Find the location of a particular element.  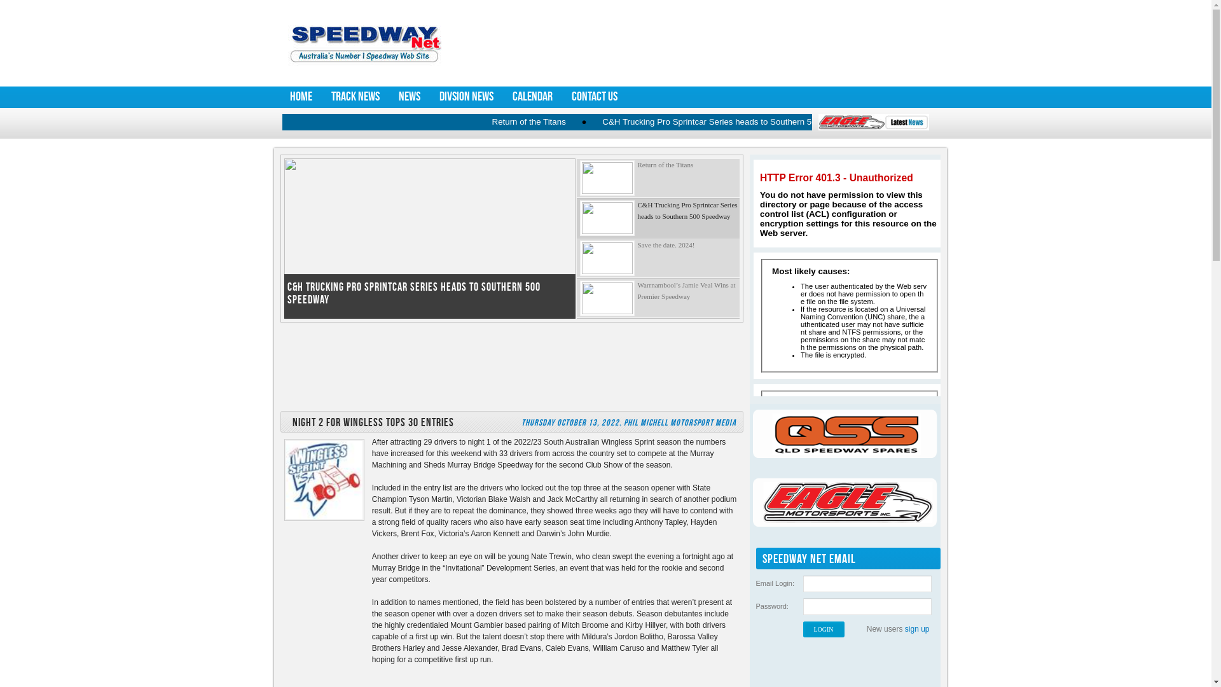

CONTACT US is located at coordinates (595, 96).